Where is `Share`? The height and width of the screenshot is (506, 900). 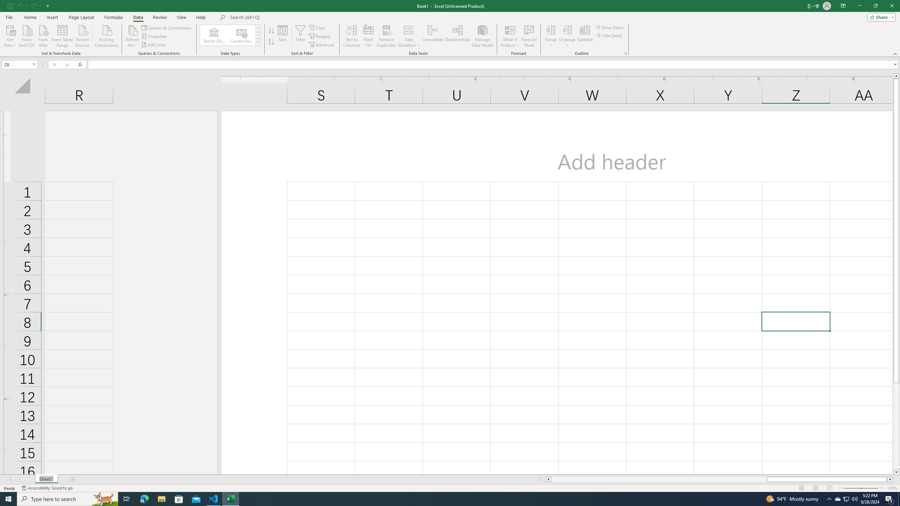 Share is located at coordinates (880, 17).